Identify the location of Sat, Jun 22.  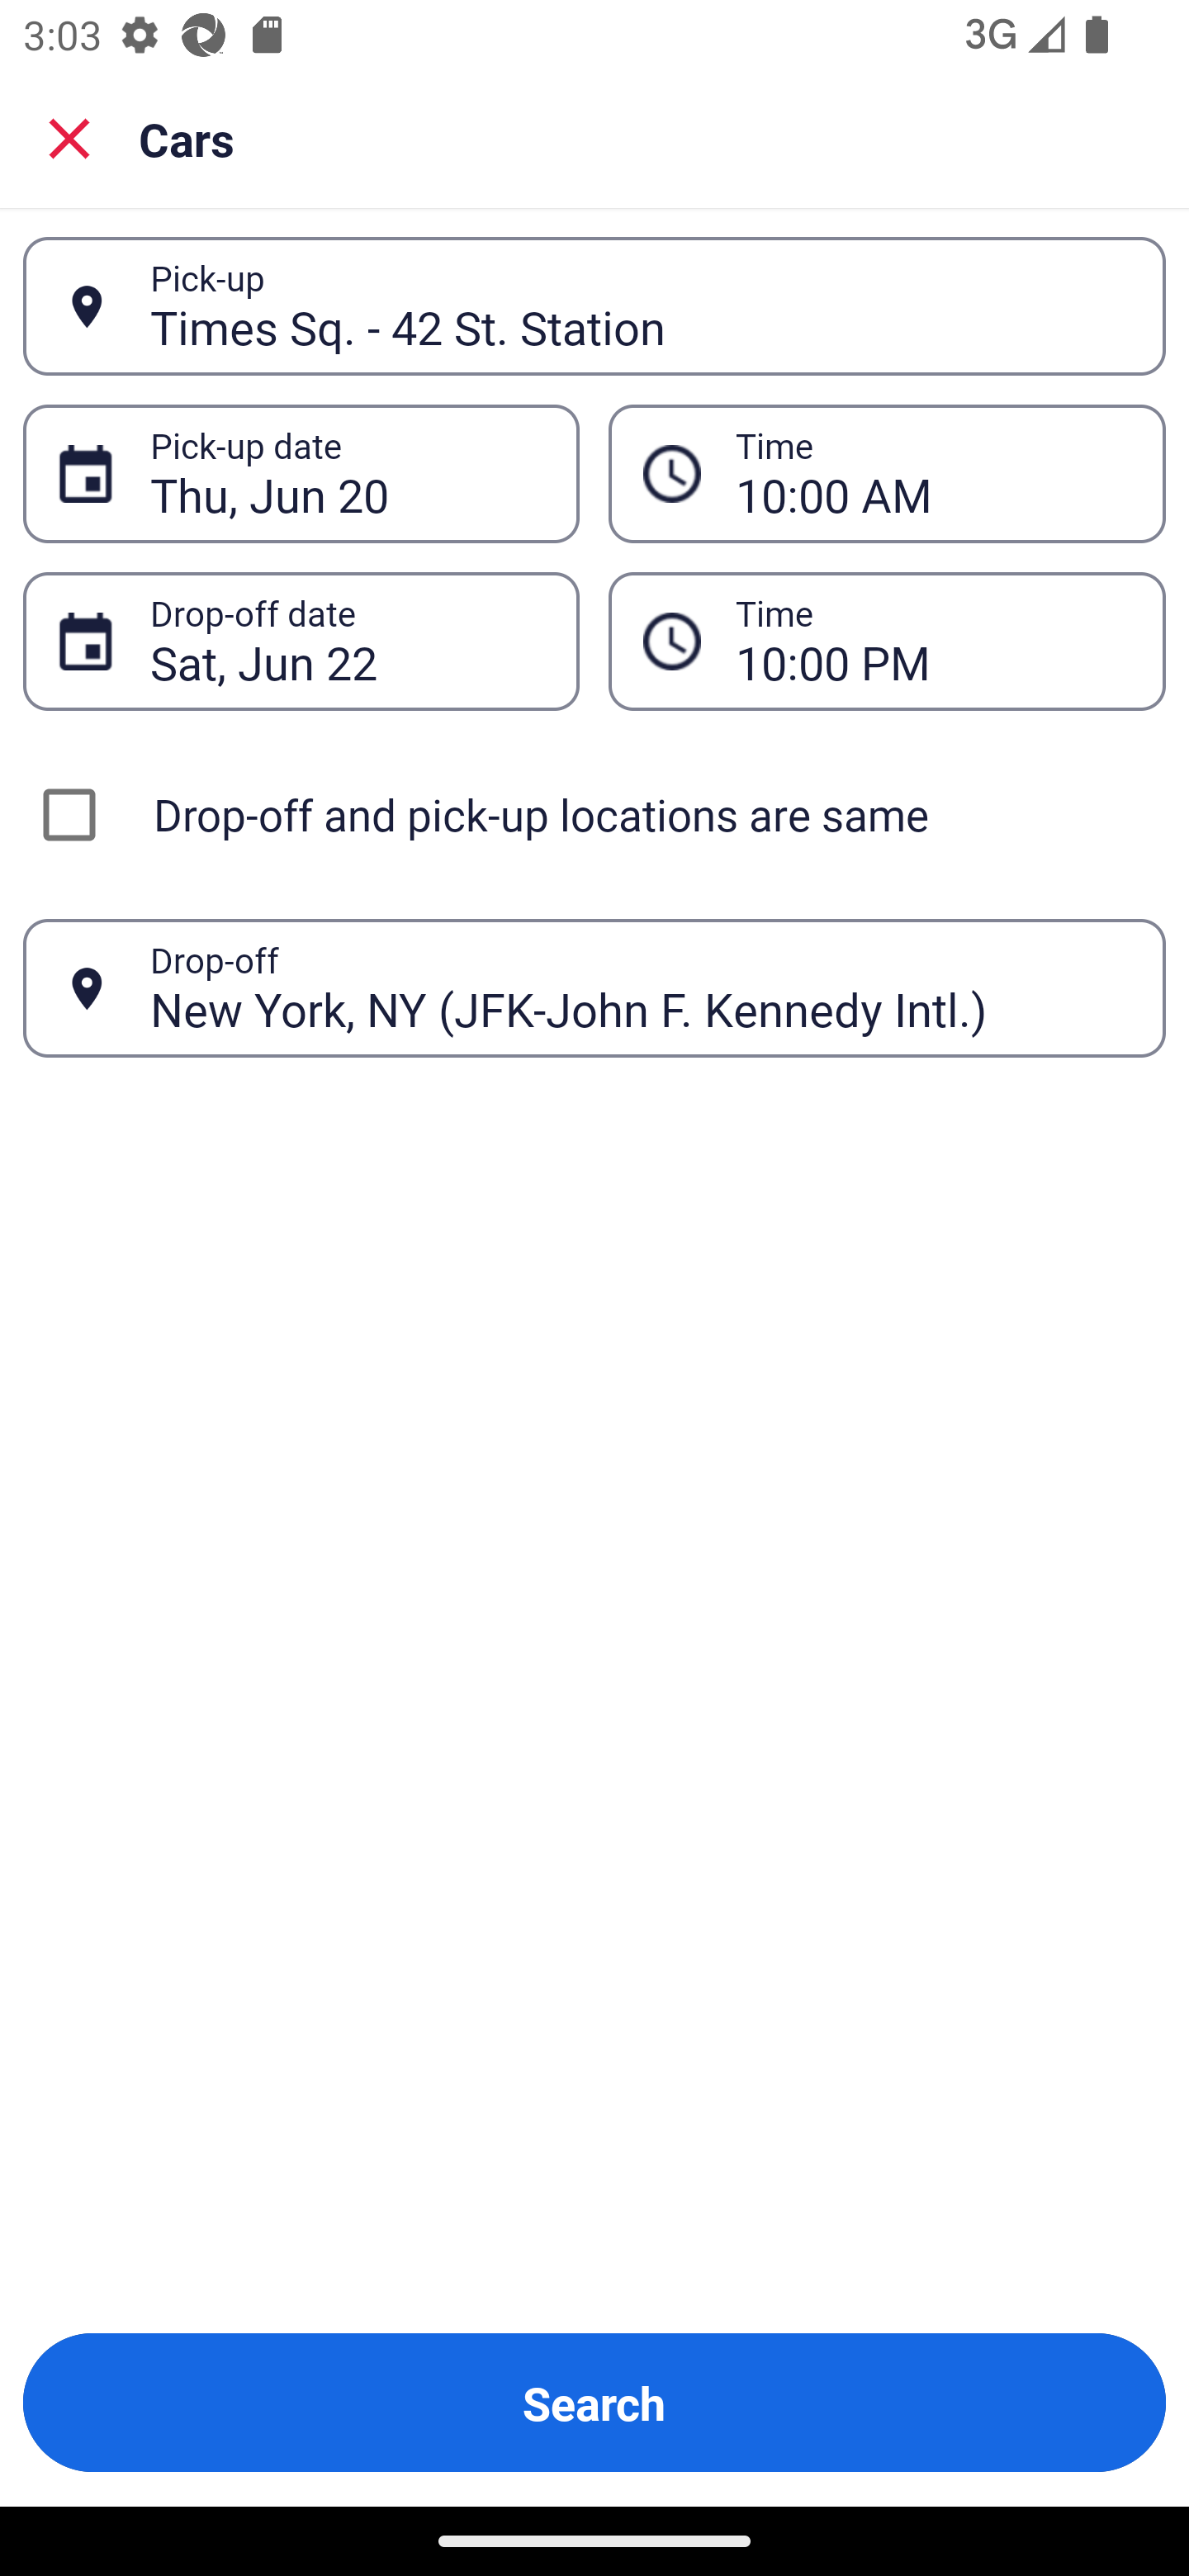
(347, 641).